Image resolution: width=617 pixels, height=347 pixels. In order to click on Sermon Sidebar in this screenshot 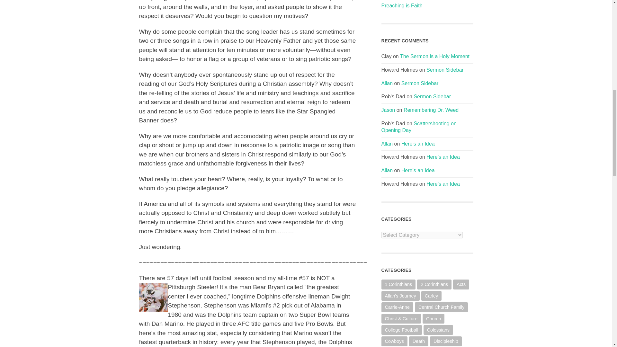, I will do `click(432, 96)`.